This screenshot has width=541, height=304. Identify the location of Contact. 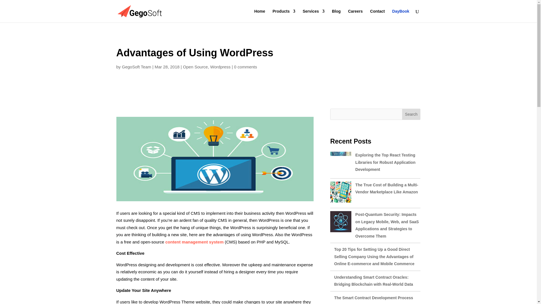
(377, 16).